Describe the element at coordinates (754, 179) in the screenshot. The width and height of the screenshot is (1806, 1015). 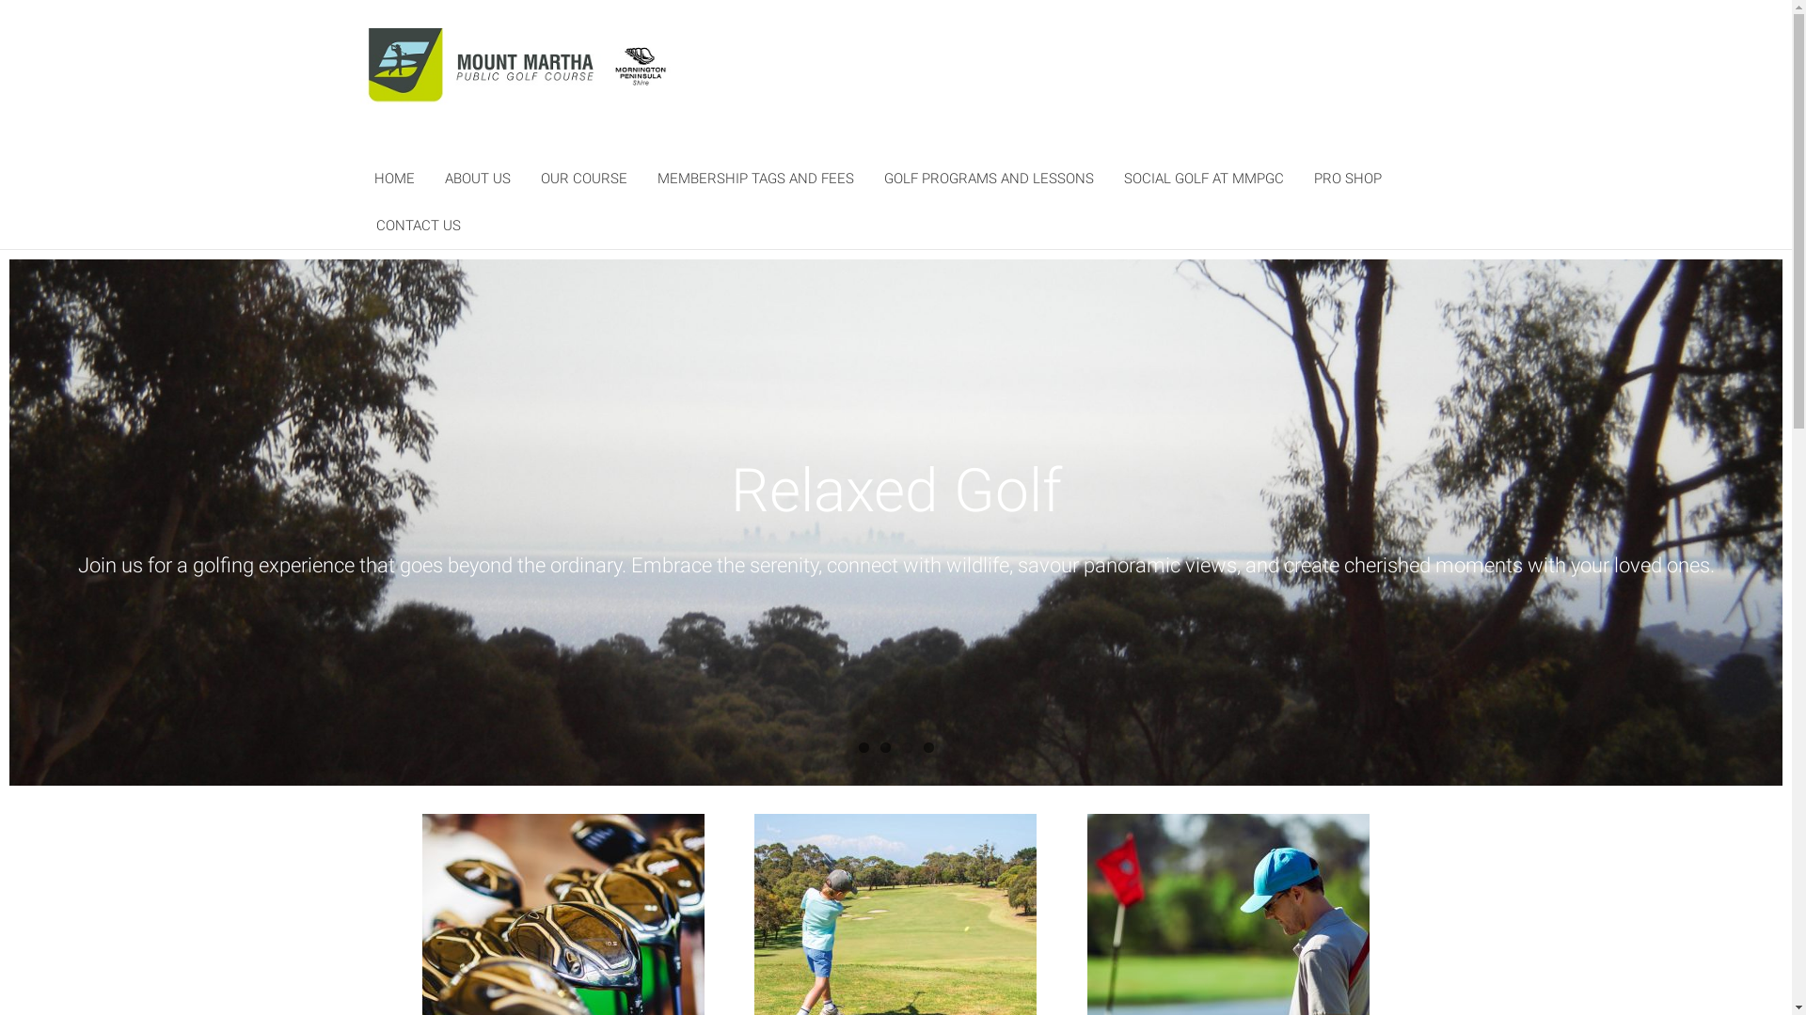
I see `MEMBERSHIP TAGS AND FEES` at that location.